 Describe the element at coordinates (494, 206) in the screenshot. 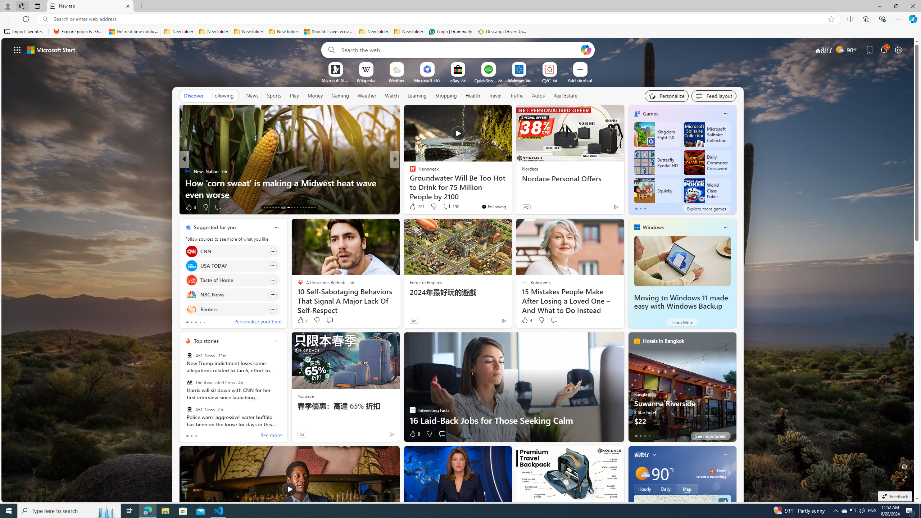

I see `You're following Newsweek` at that location.